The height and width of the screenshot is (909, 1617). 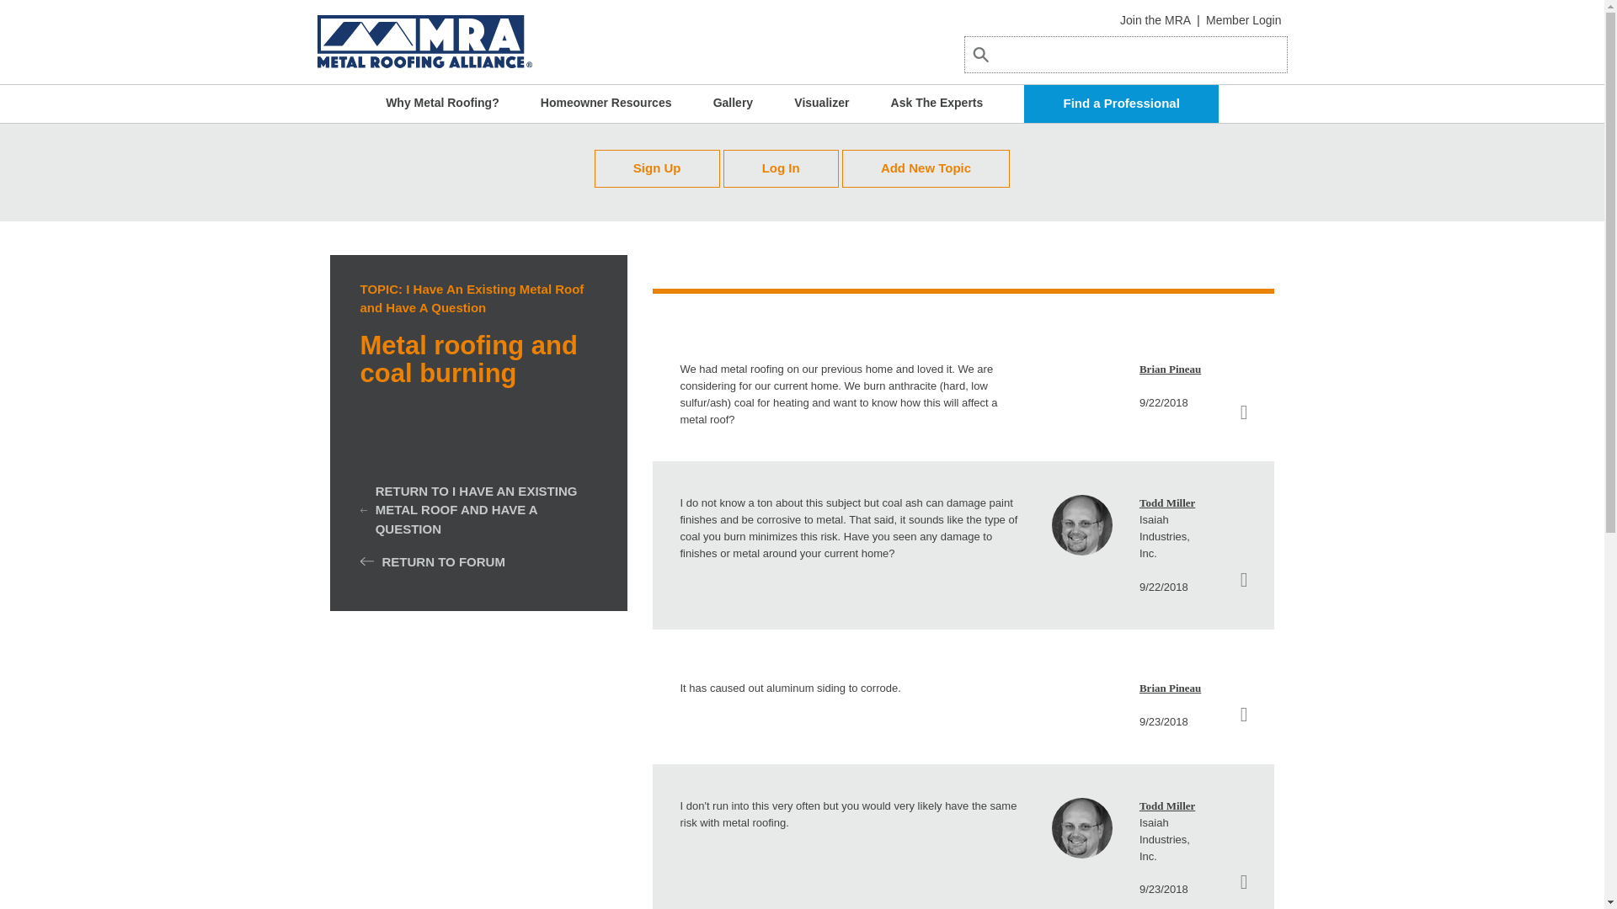 What do you see at coordinates (606, 103) in the screenshot?
I see `Homeowner Resources` at bounding box center [606, 103].